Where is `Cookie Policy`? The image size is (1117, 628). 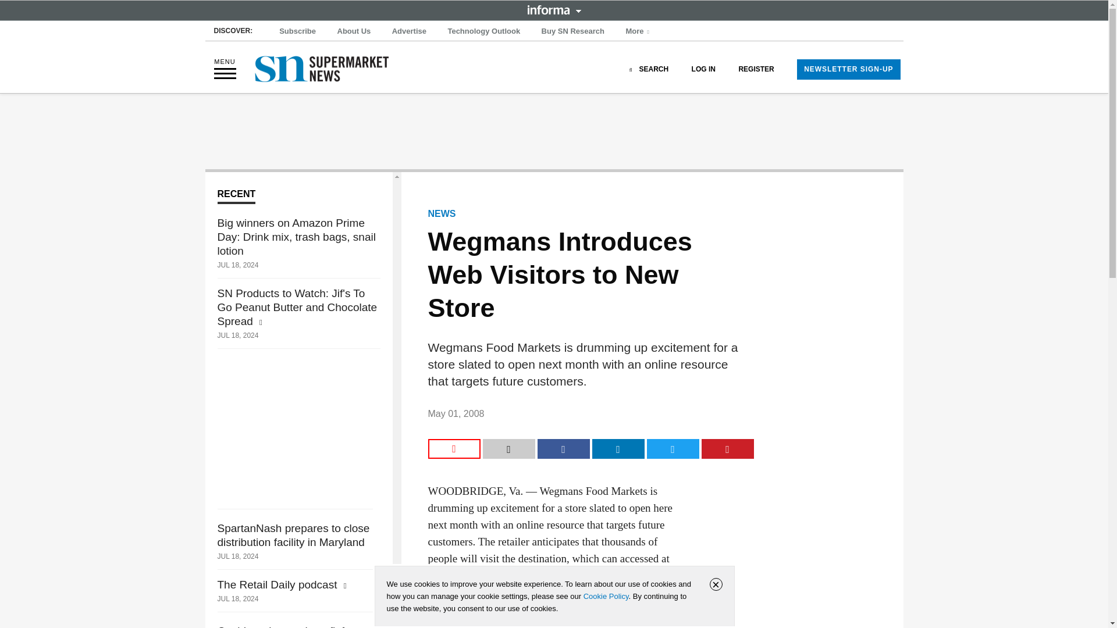
Cookie Policy is located at coordinates (606, 596).